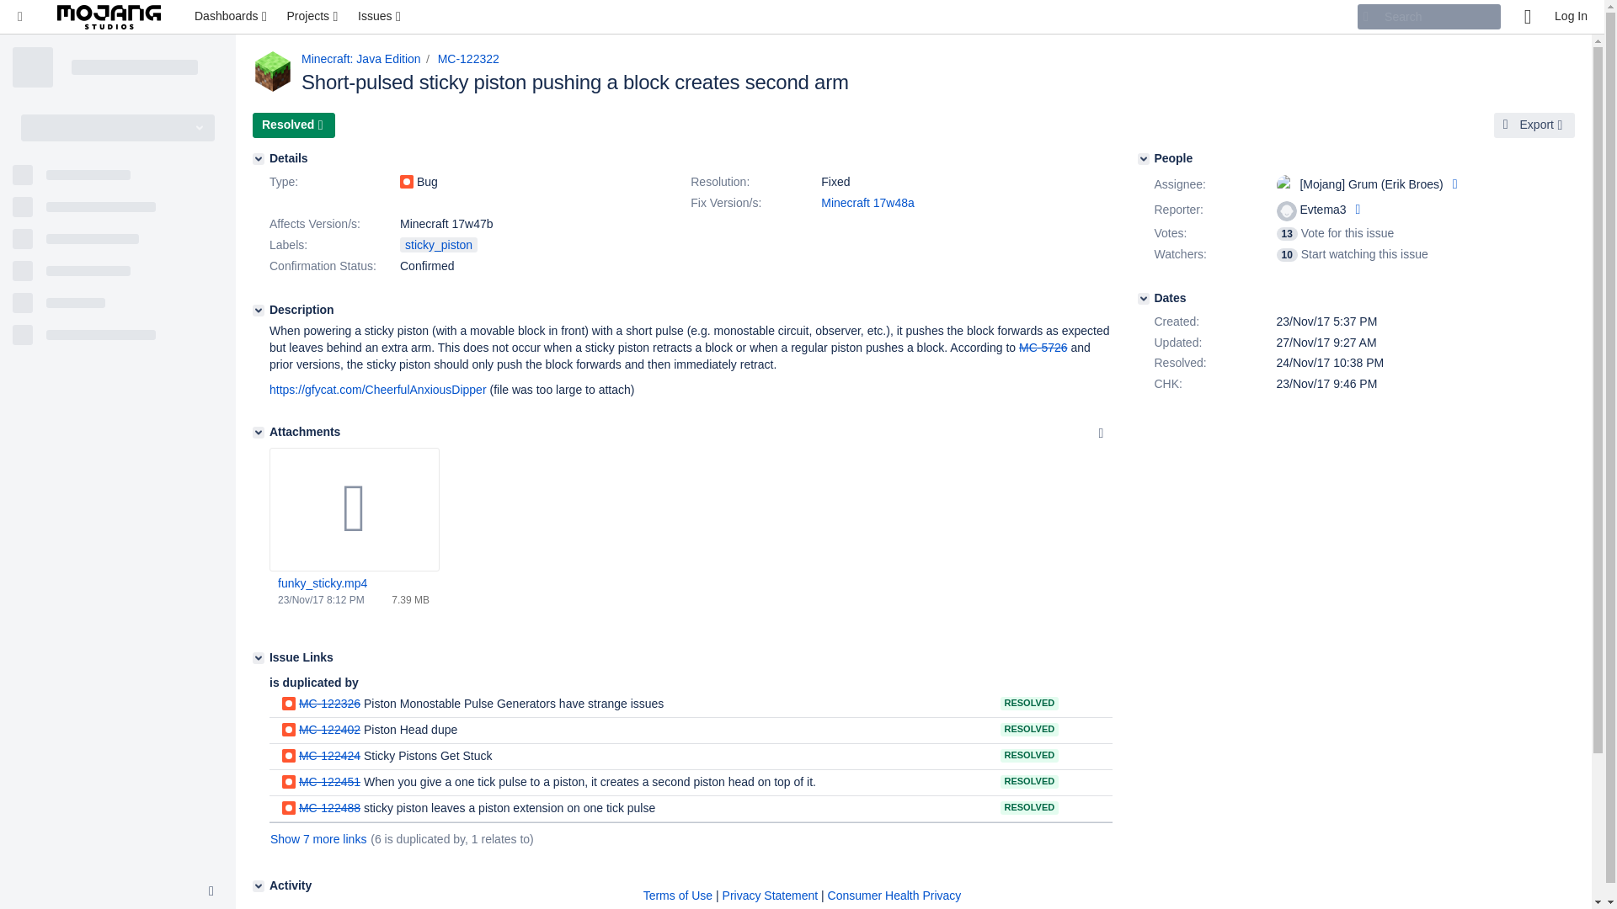 The image size is (1617, 909). I want to click on Consumer Health Privacy, so click(894, 896).